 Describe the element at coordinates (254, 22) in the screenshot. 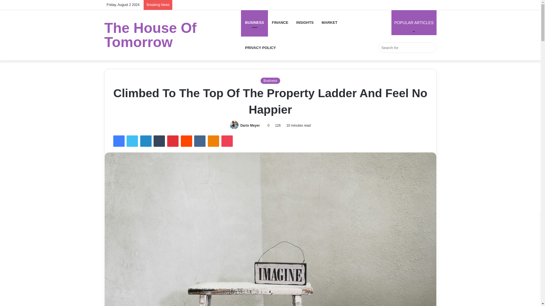

I see `BUSINESS` at that location.